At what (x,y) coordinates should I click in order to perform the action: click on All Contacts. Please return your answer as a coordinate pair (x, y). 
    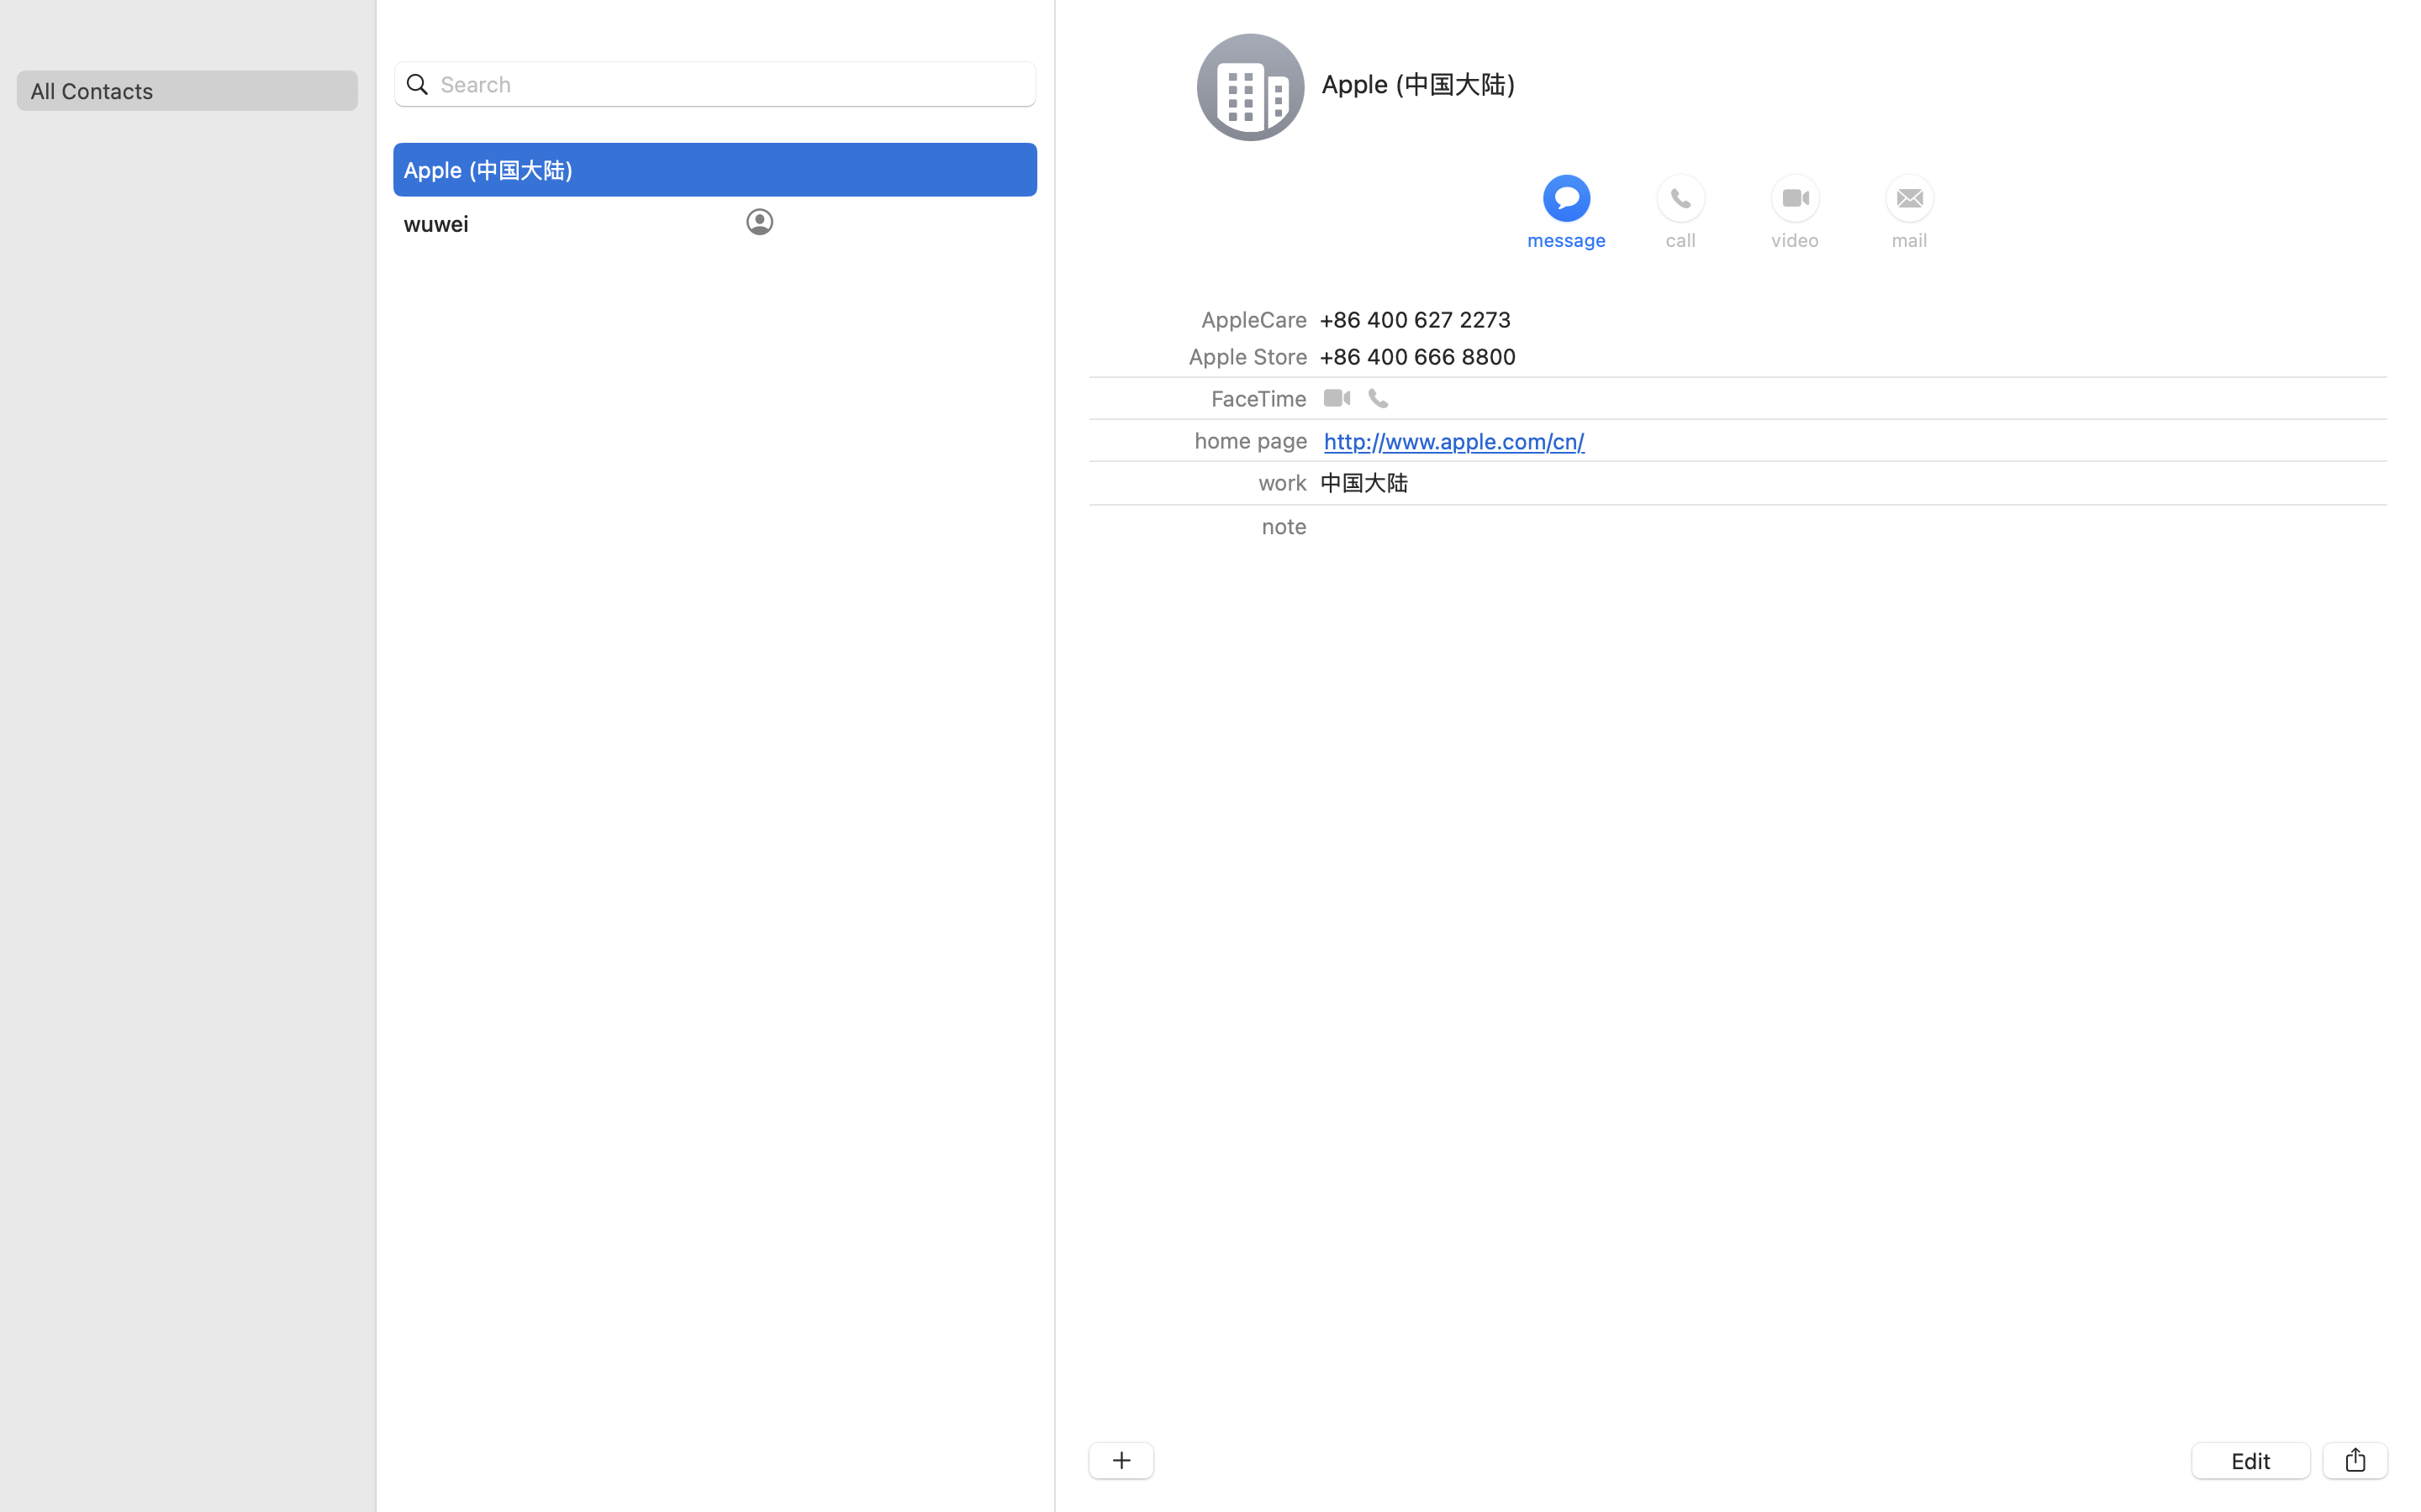
    Looking at the image, I should click on (187, 91).